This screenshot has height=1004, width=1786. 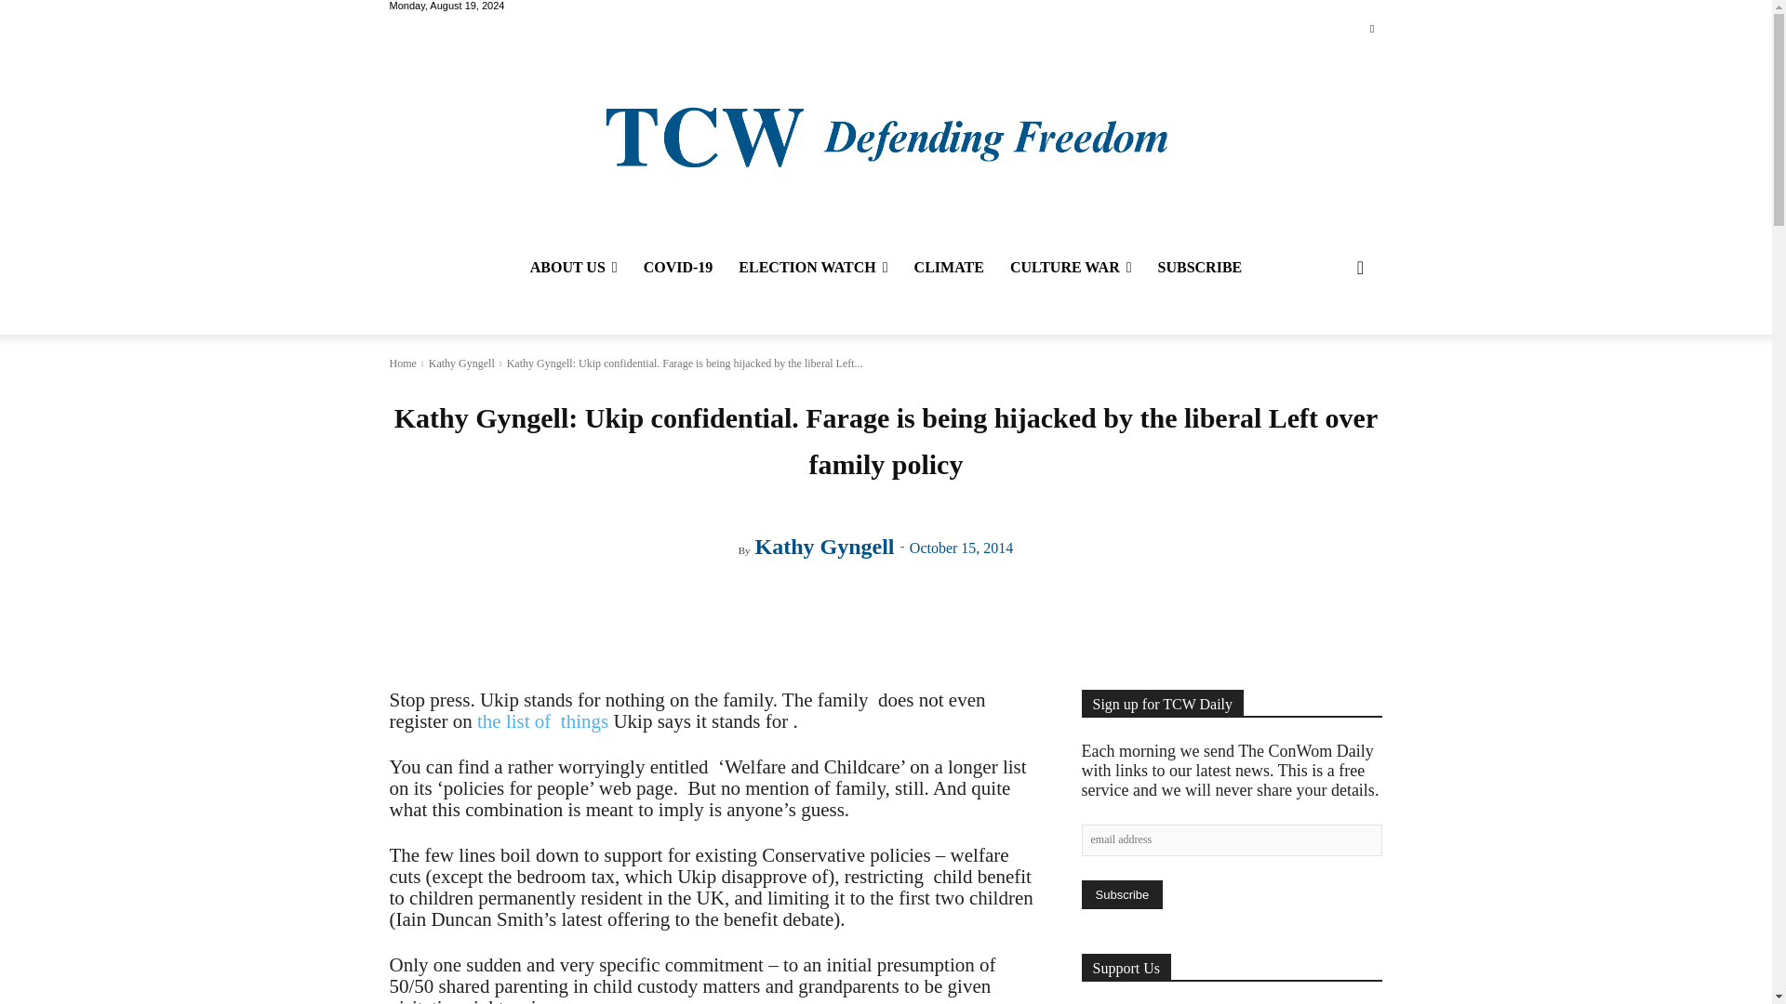 What do you see at coordinates (461, 363) in the screenshot?
I see `View all posts in Kathy Gyngell` at bounding box center [461, 363].